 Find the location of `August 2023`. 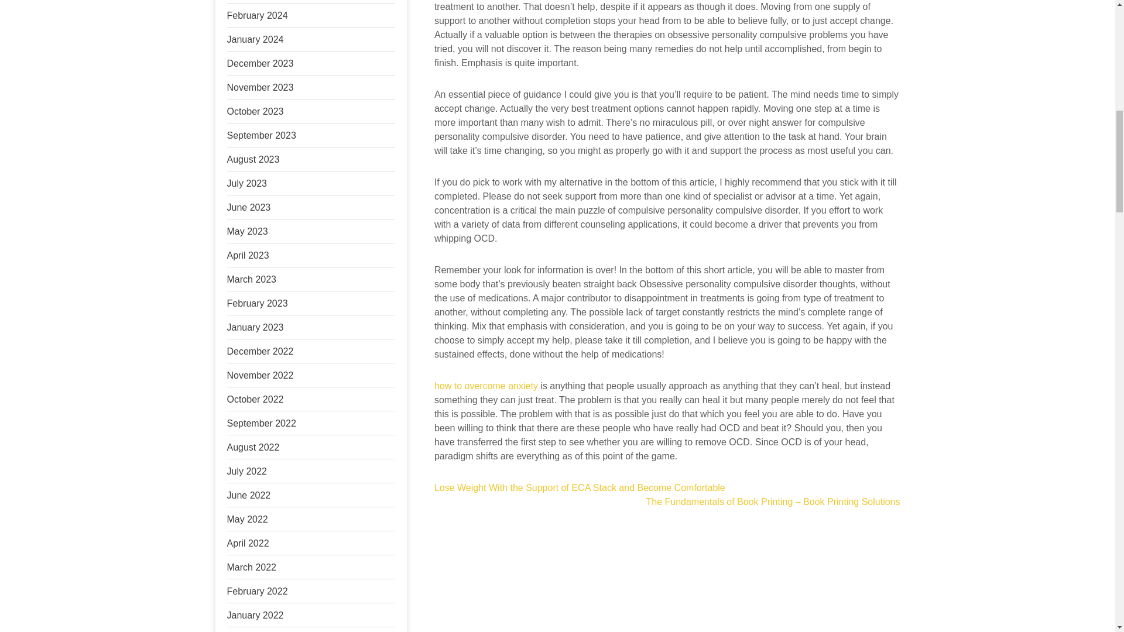

August 2023 is located at coordinates (253, 159).